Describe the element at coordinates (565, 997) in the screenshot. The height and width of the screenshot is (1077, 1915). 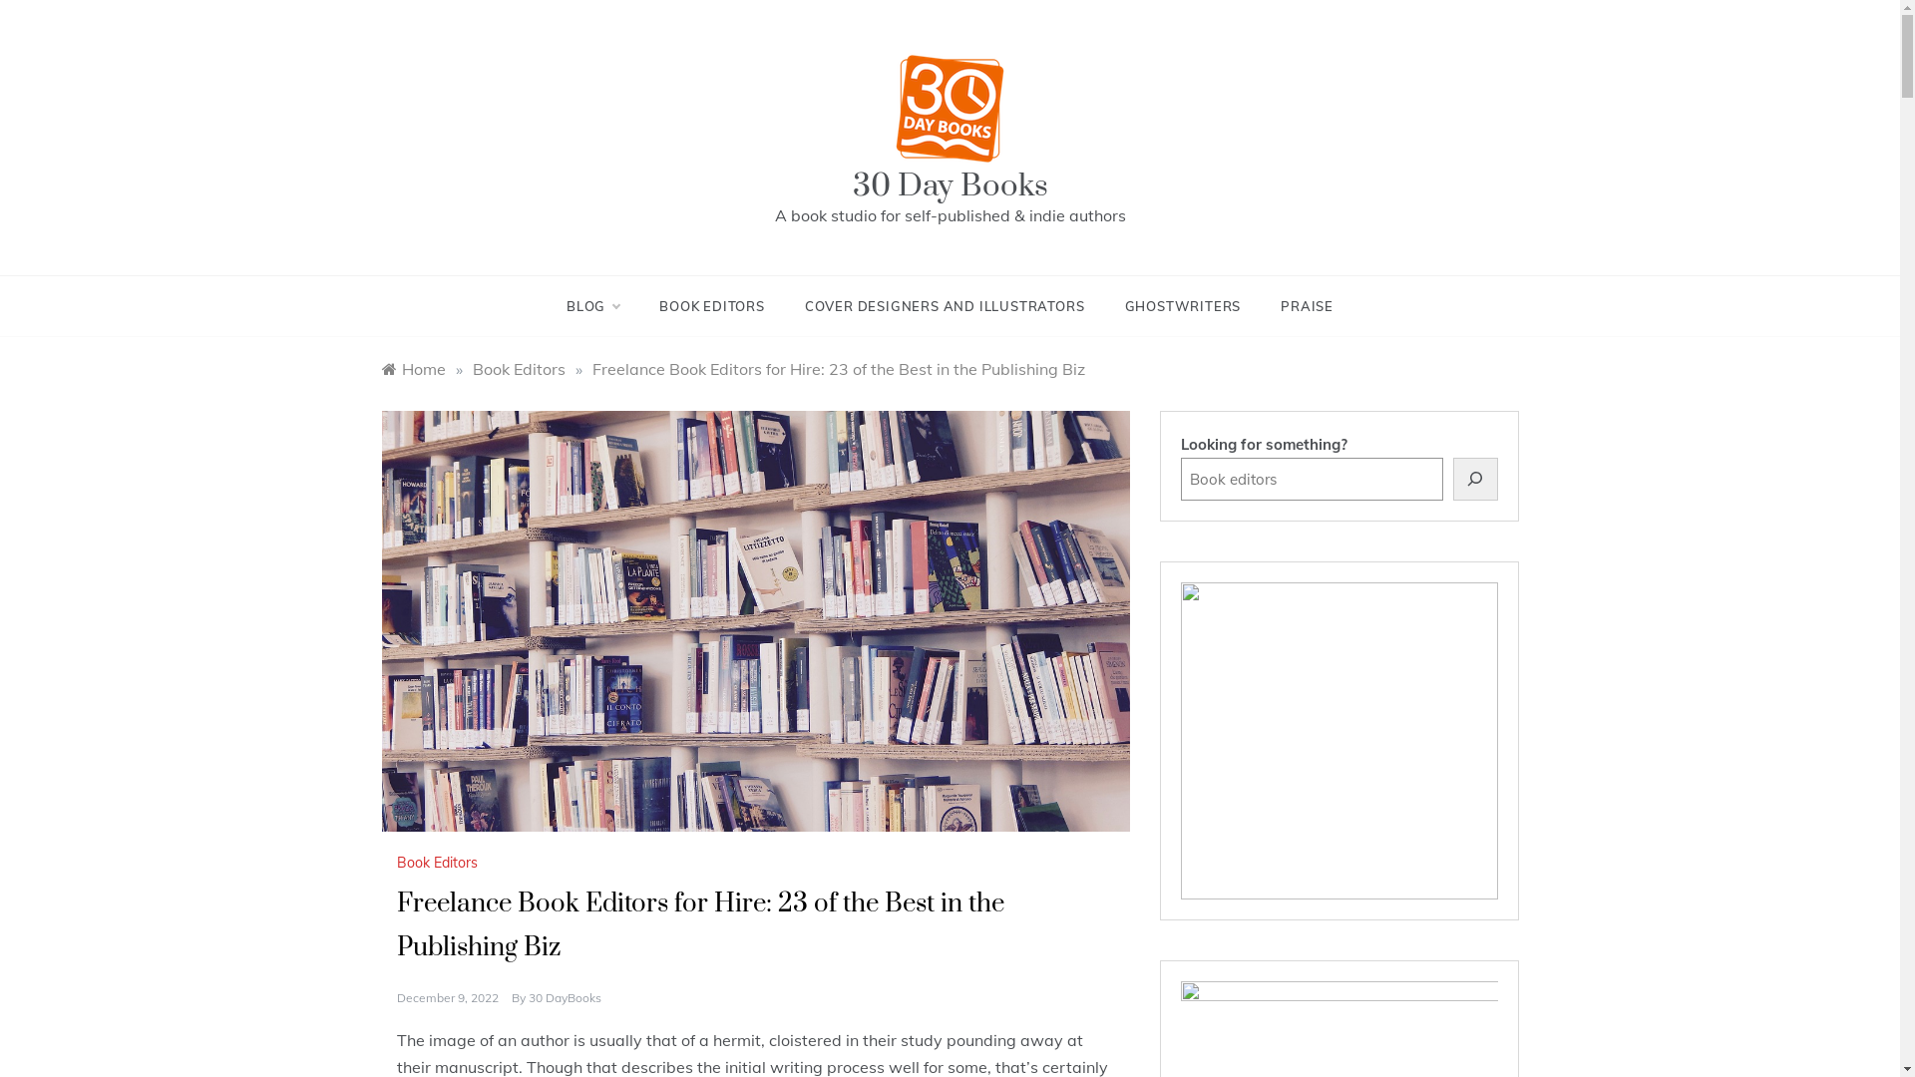
I see `30 DayBooks` at that location.